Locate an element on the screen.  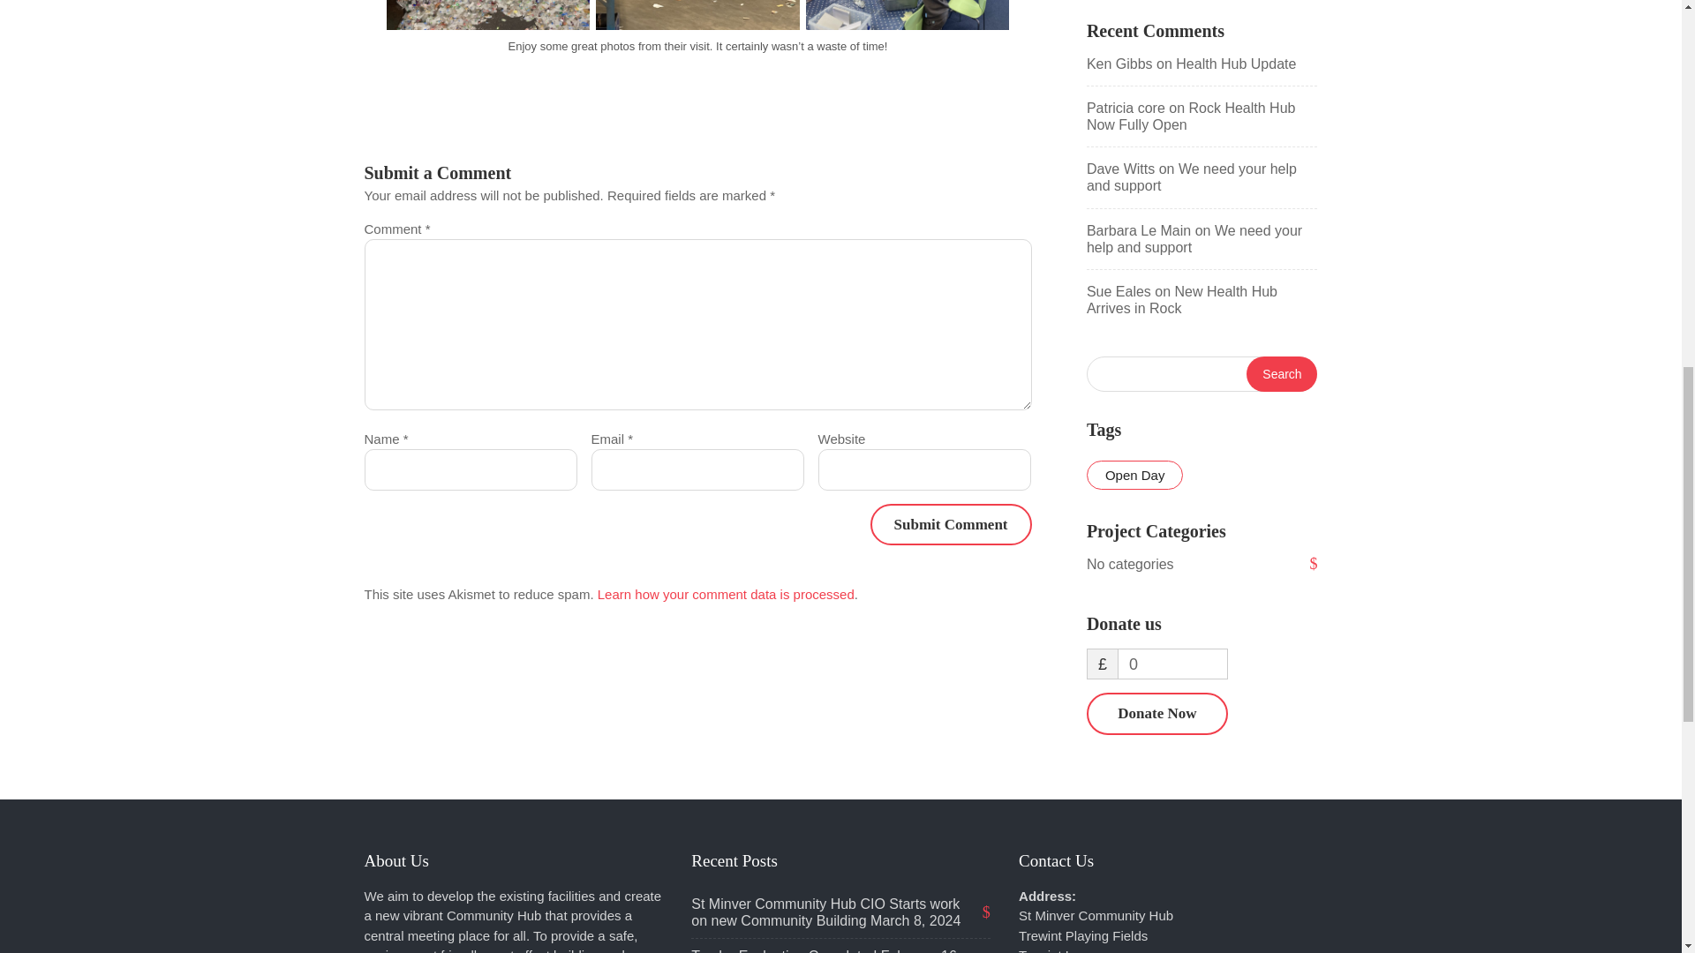
Learn how your comment data is processed is located at coordinates (726, 594).